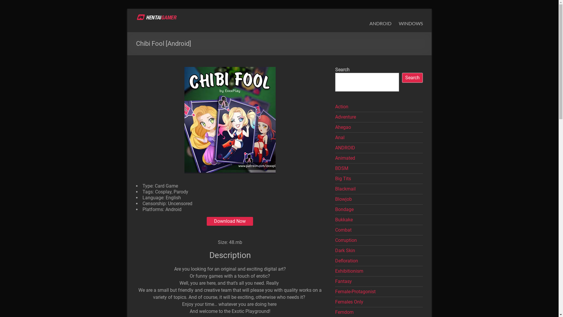  What do you see at coordinates (340, 137) in the screenshot?
I see `Anal` at bounding box center [340, 137].